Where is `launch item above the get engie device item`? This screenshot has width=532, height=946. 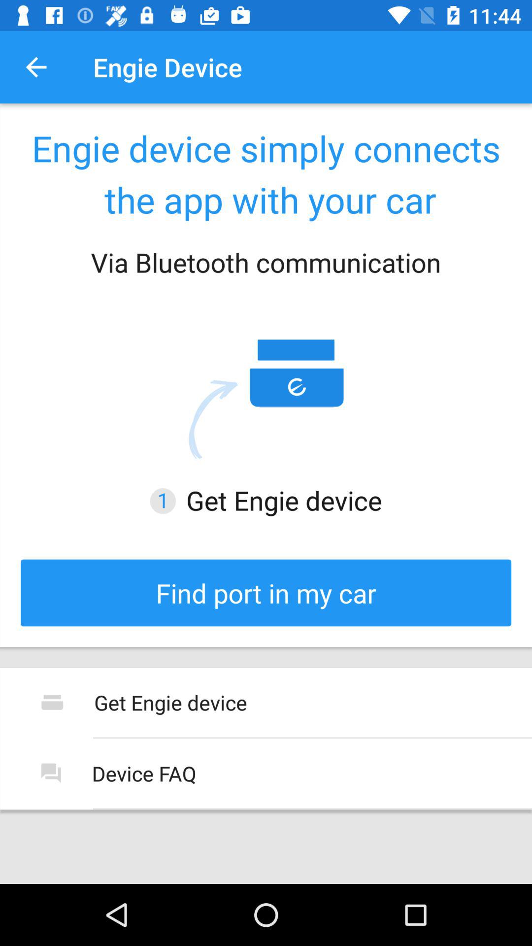
launch item above the get engie device item is located at coordinates (266, 593).